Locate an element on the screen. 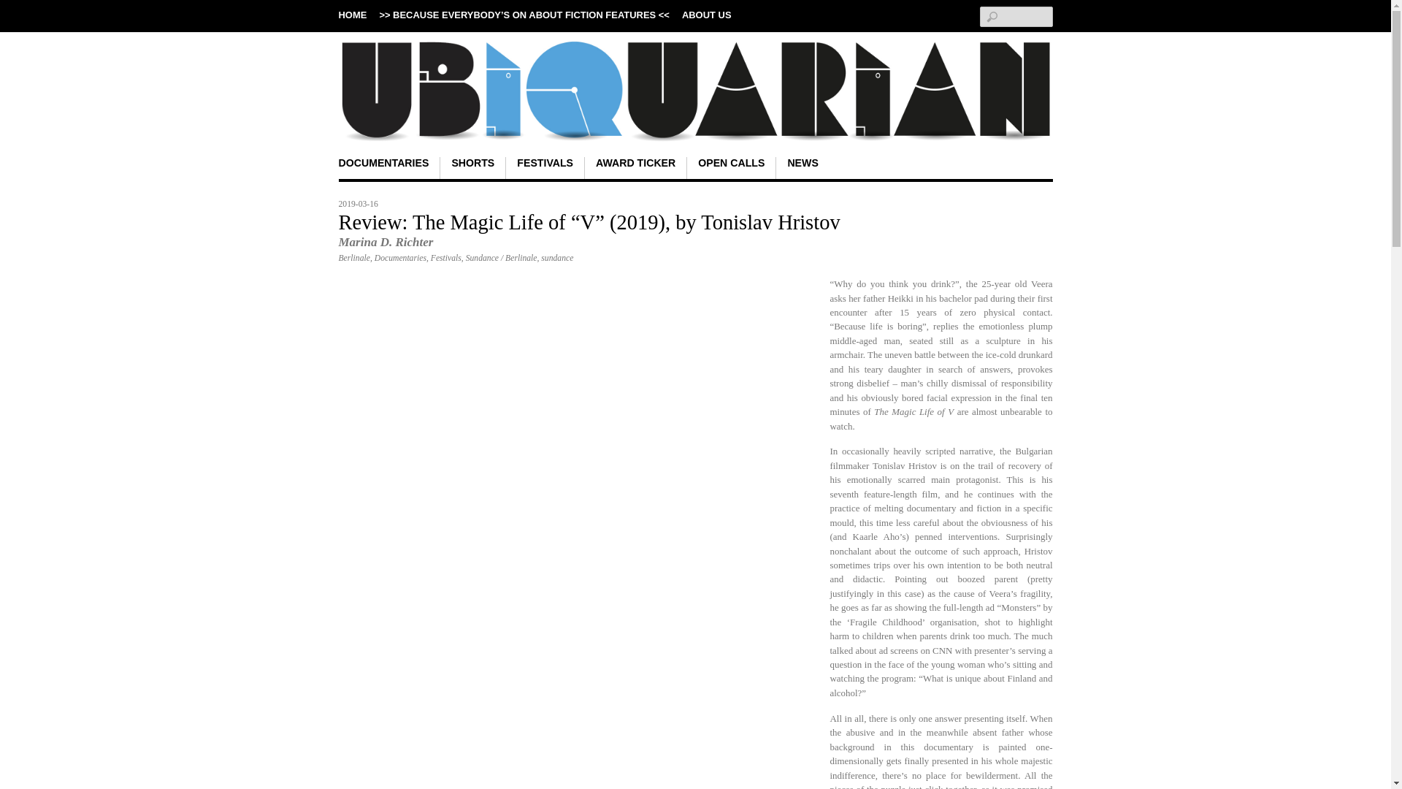  HOME is located at coordinates (353, 15).